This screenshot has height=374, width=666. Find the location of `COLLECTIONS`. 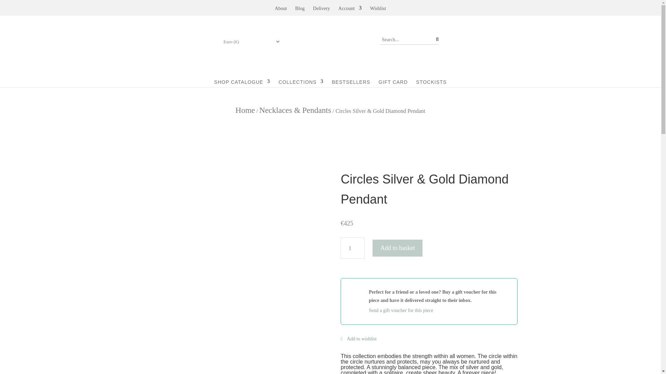

COLLECTIONS is located at coordinates (301, 79).